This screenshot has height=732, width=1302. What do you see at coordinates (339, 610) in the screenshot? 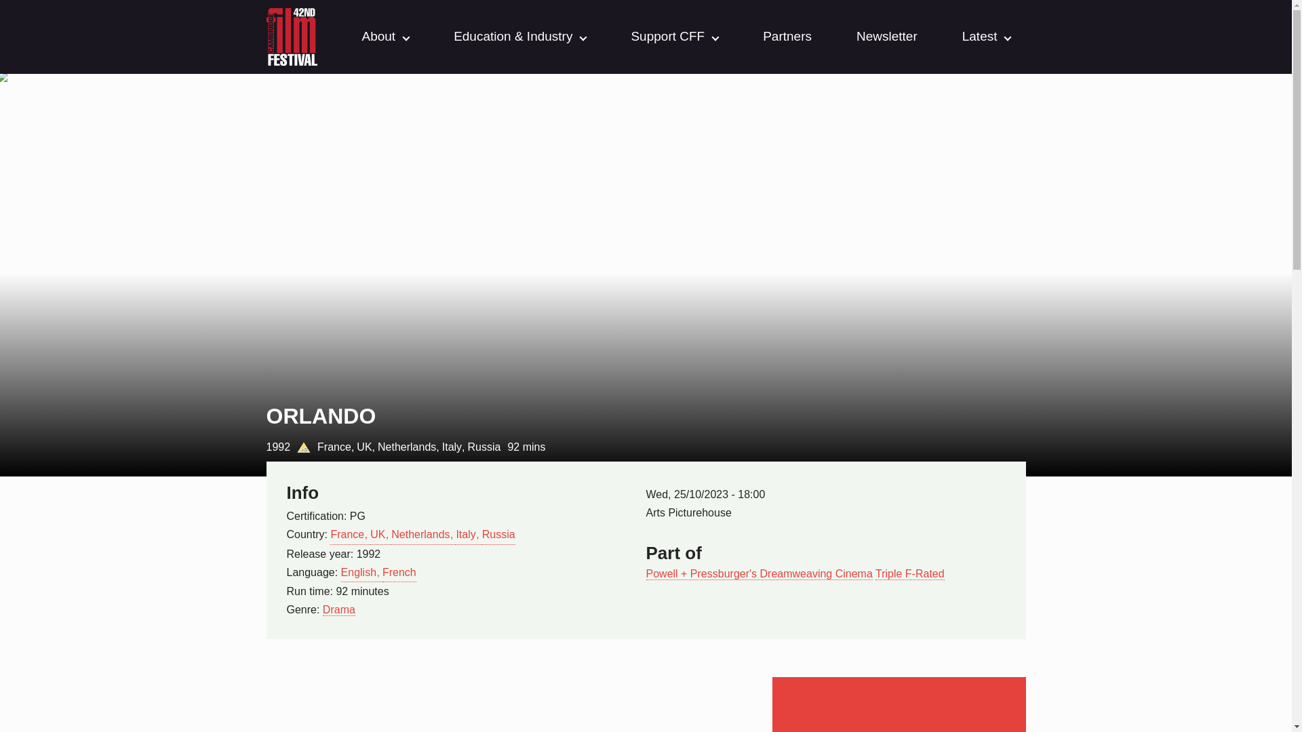
I see `Drama` at bounding box center [339, 610].